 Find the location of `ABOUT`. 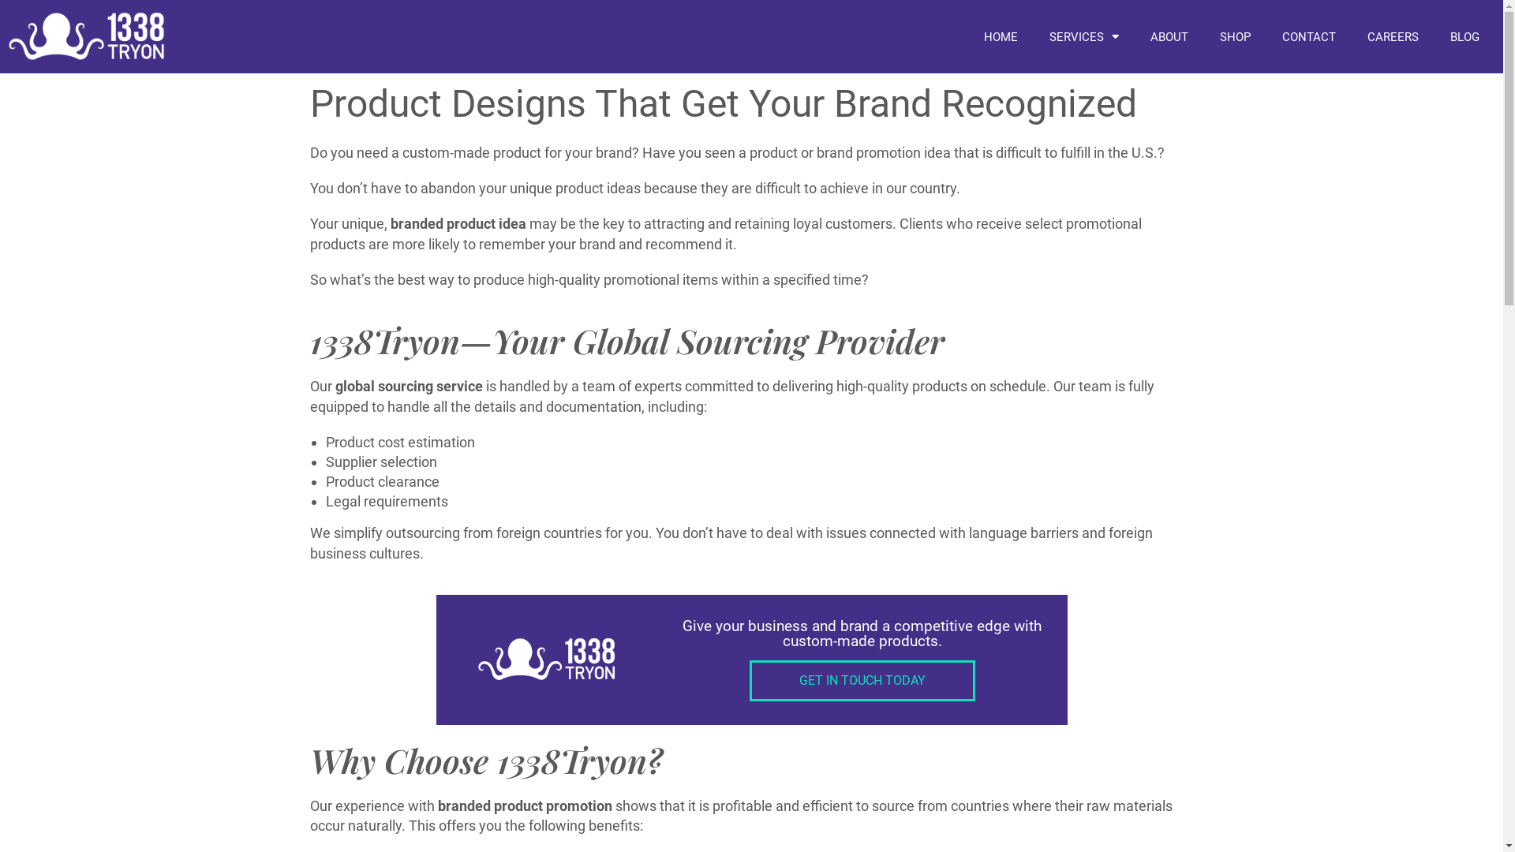

ABOUT is located at coordinates (1169, 37).